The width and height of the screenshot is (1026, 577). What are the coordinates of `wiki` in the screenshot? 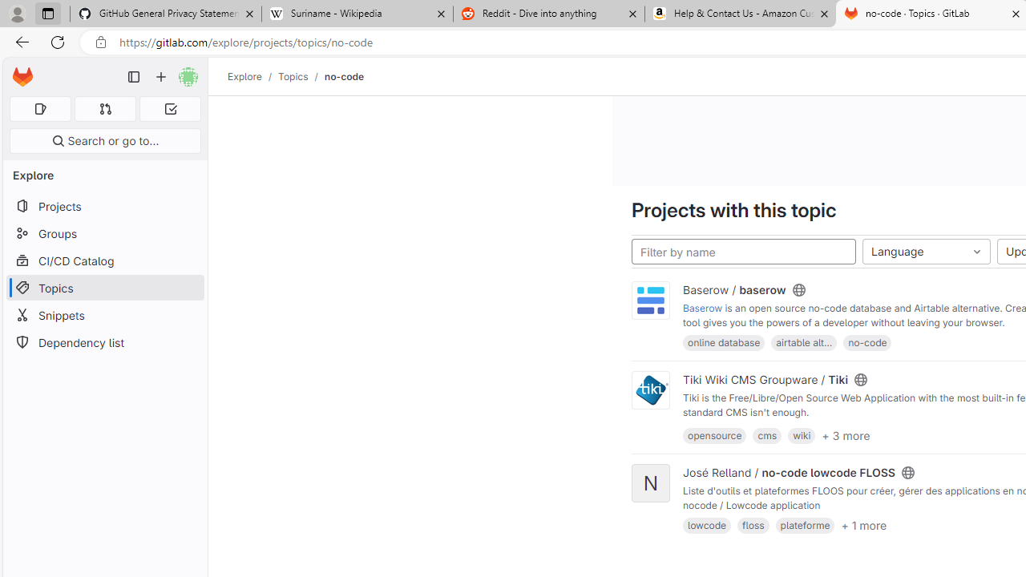 It's located at (802, 434).